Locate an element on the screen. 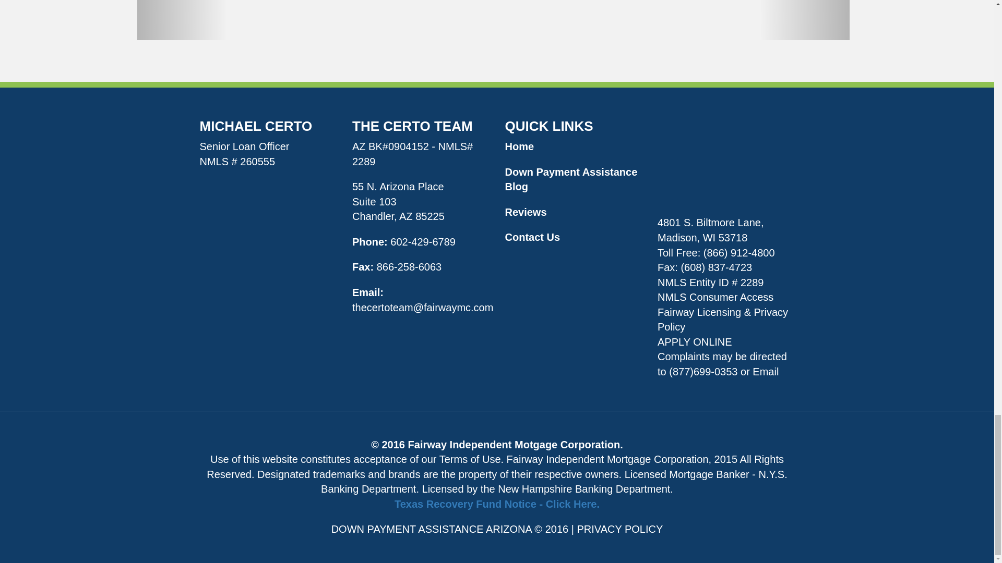  Previous is located at coordinates (181, 20).